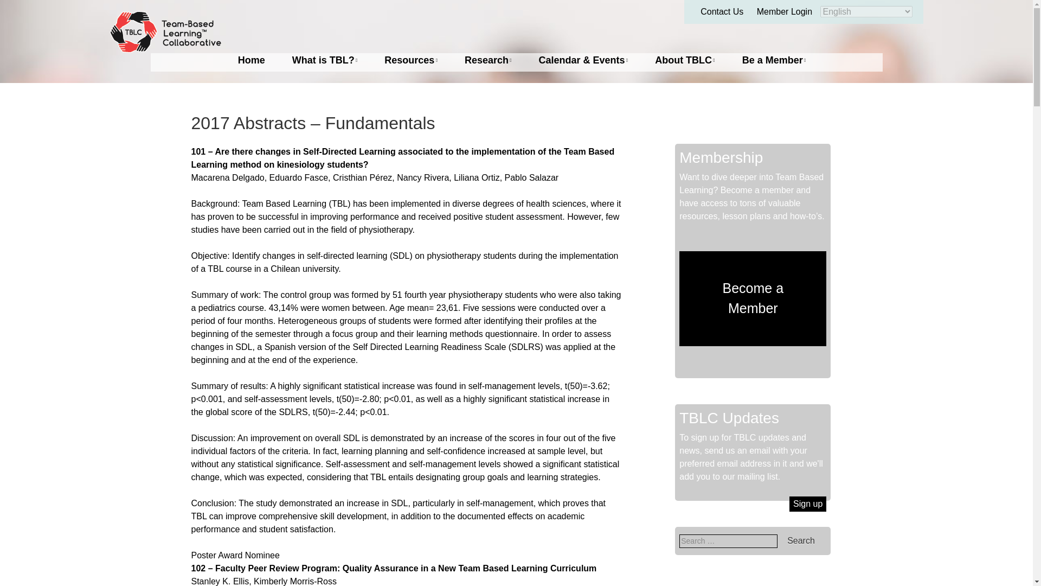  I want to click on Member Login, so click(784, 11).